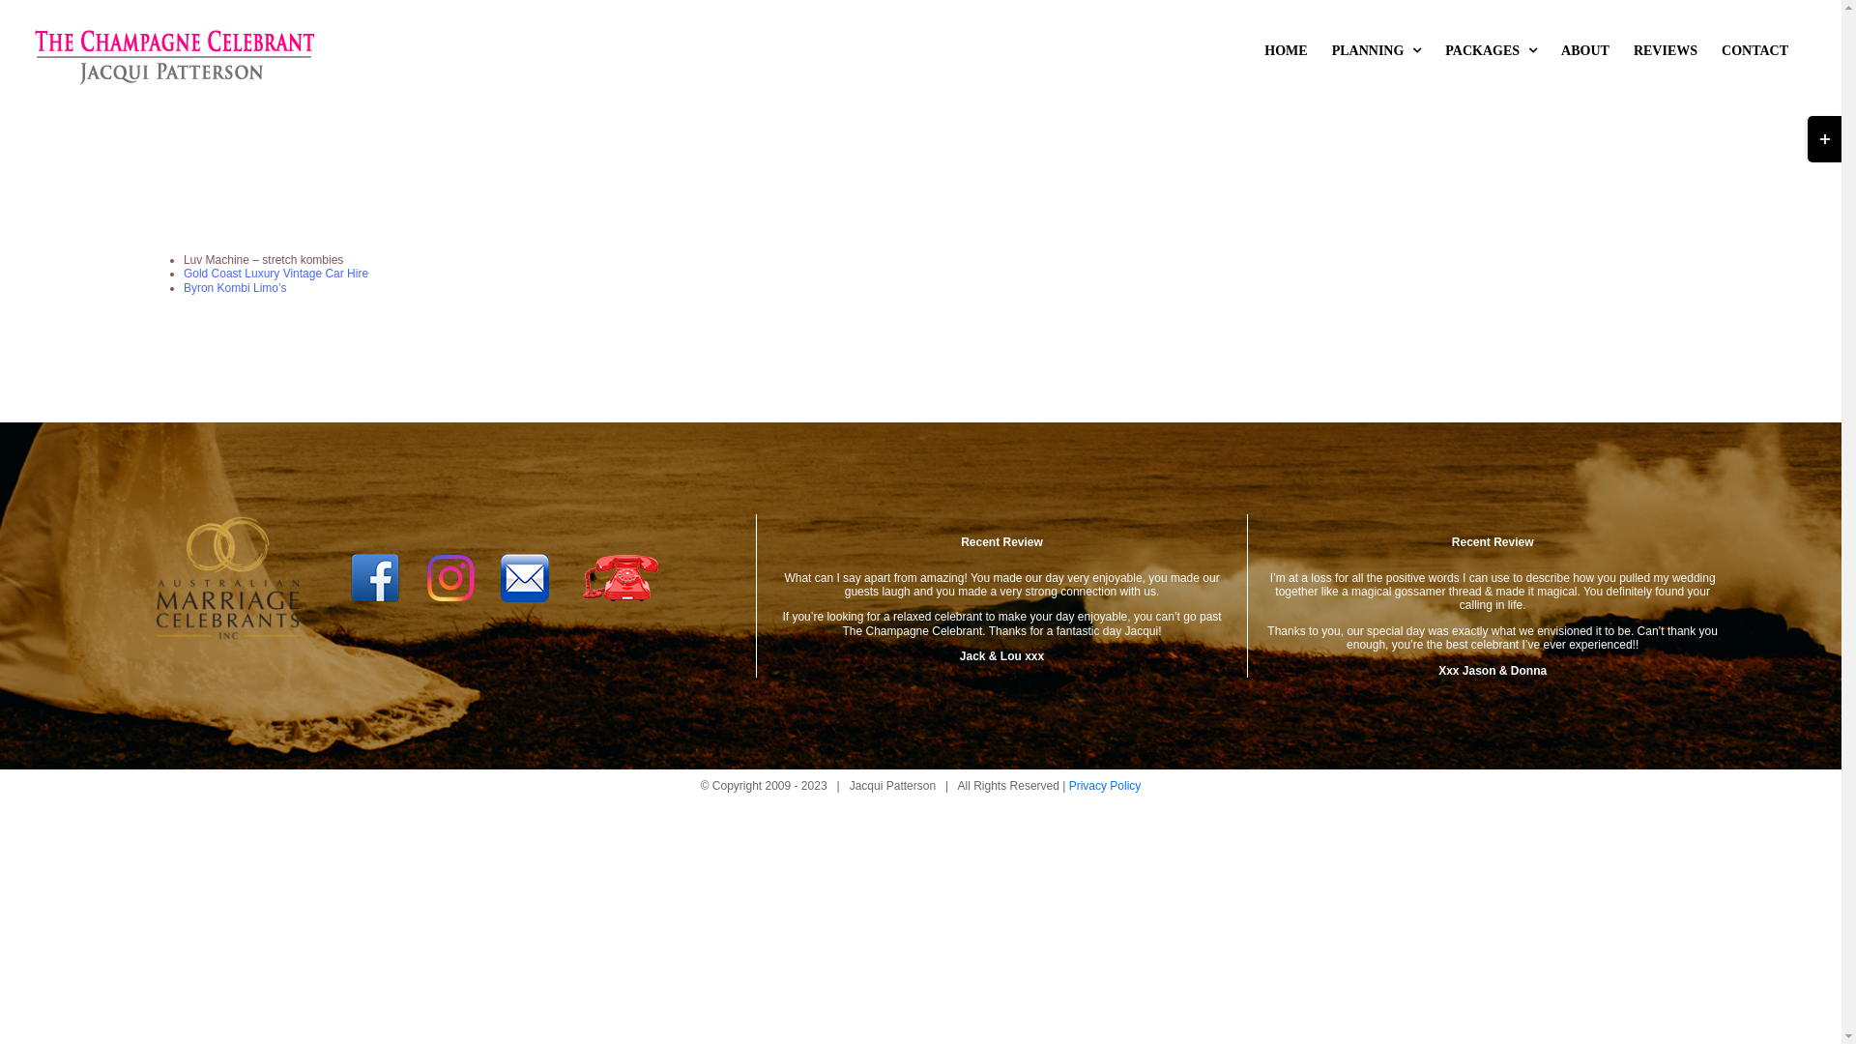 The height and width of the screenshot is (1044, 1856). What do you see at coordinates (1755, 50) in the screenshot?
I see `CONTACT` at bounding box center [1755, 50].